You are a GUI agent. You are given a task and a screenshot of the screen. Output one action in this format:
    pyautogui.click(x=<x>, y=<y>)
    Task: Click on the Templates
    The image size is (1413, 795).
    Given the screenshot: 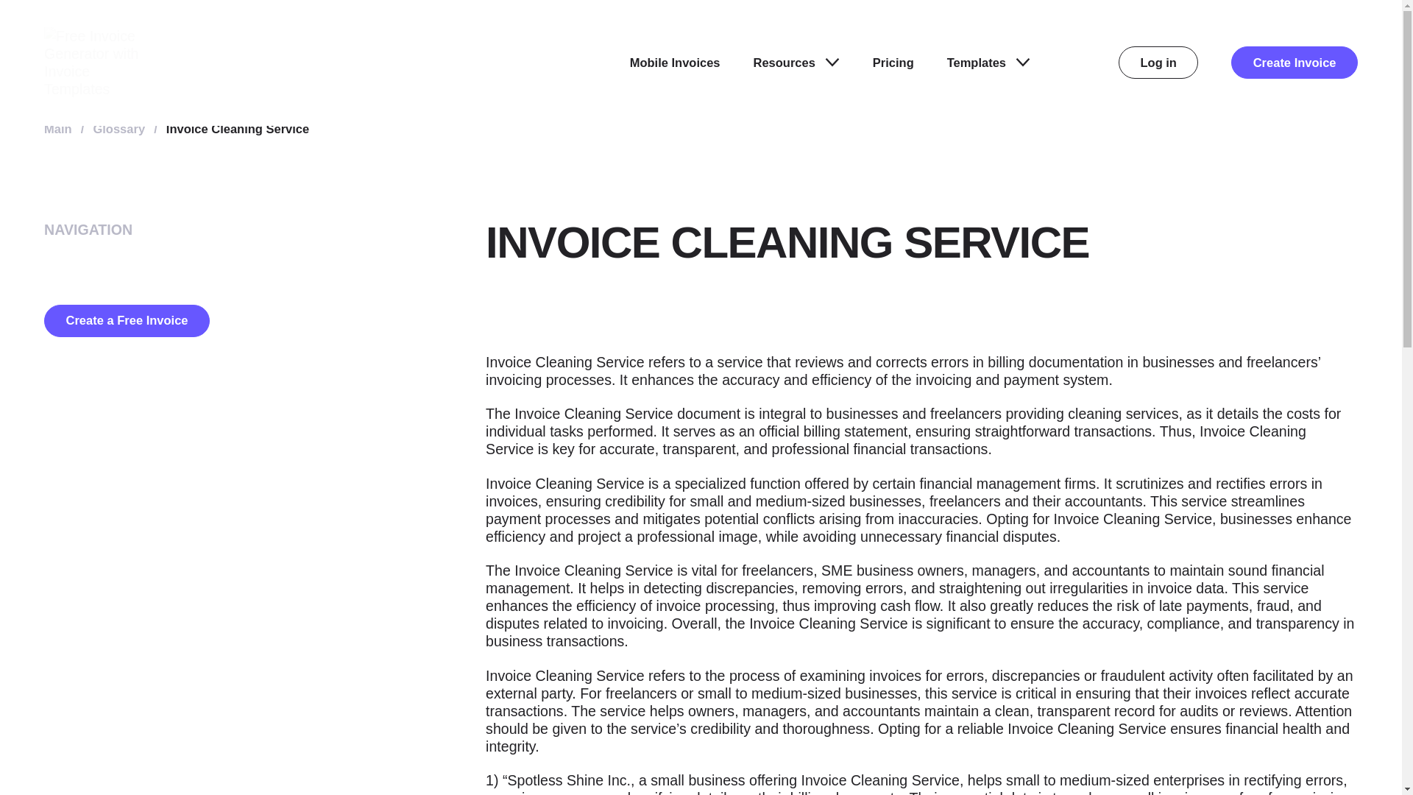 What is the action you would take?
    pyautogui.click(x=988, y=63)
    